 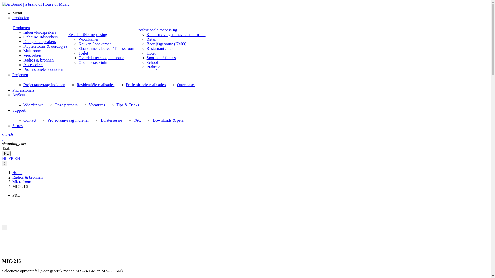 What do you see at coordinates (107, 48) in the screenshot?
I see `Slaapkamer / bureel / fitness room` at bounding box center [107, 48].